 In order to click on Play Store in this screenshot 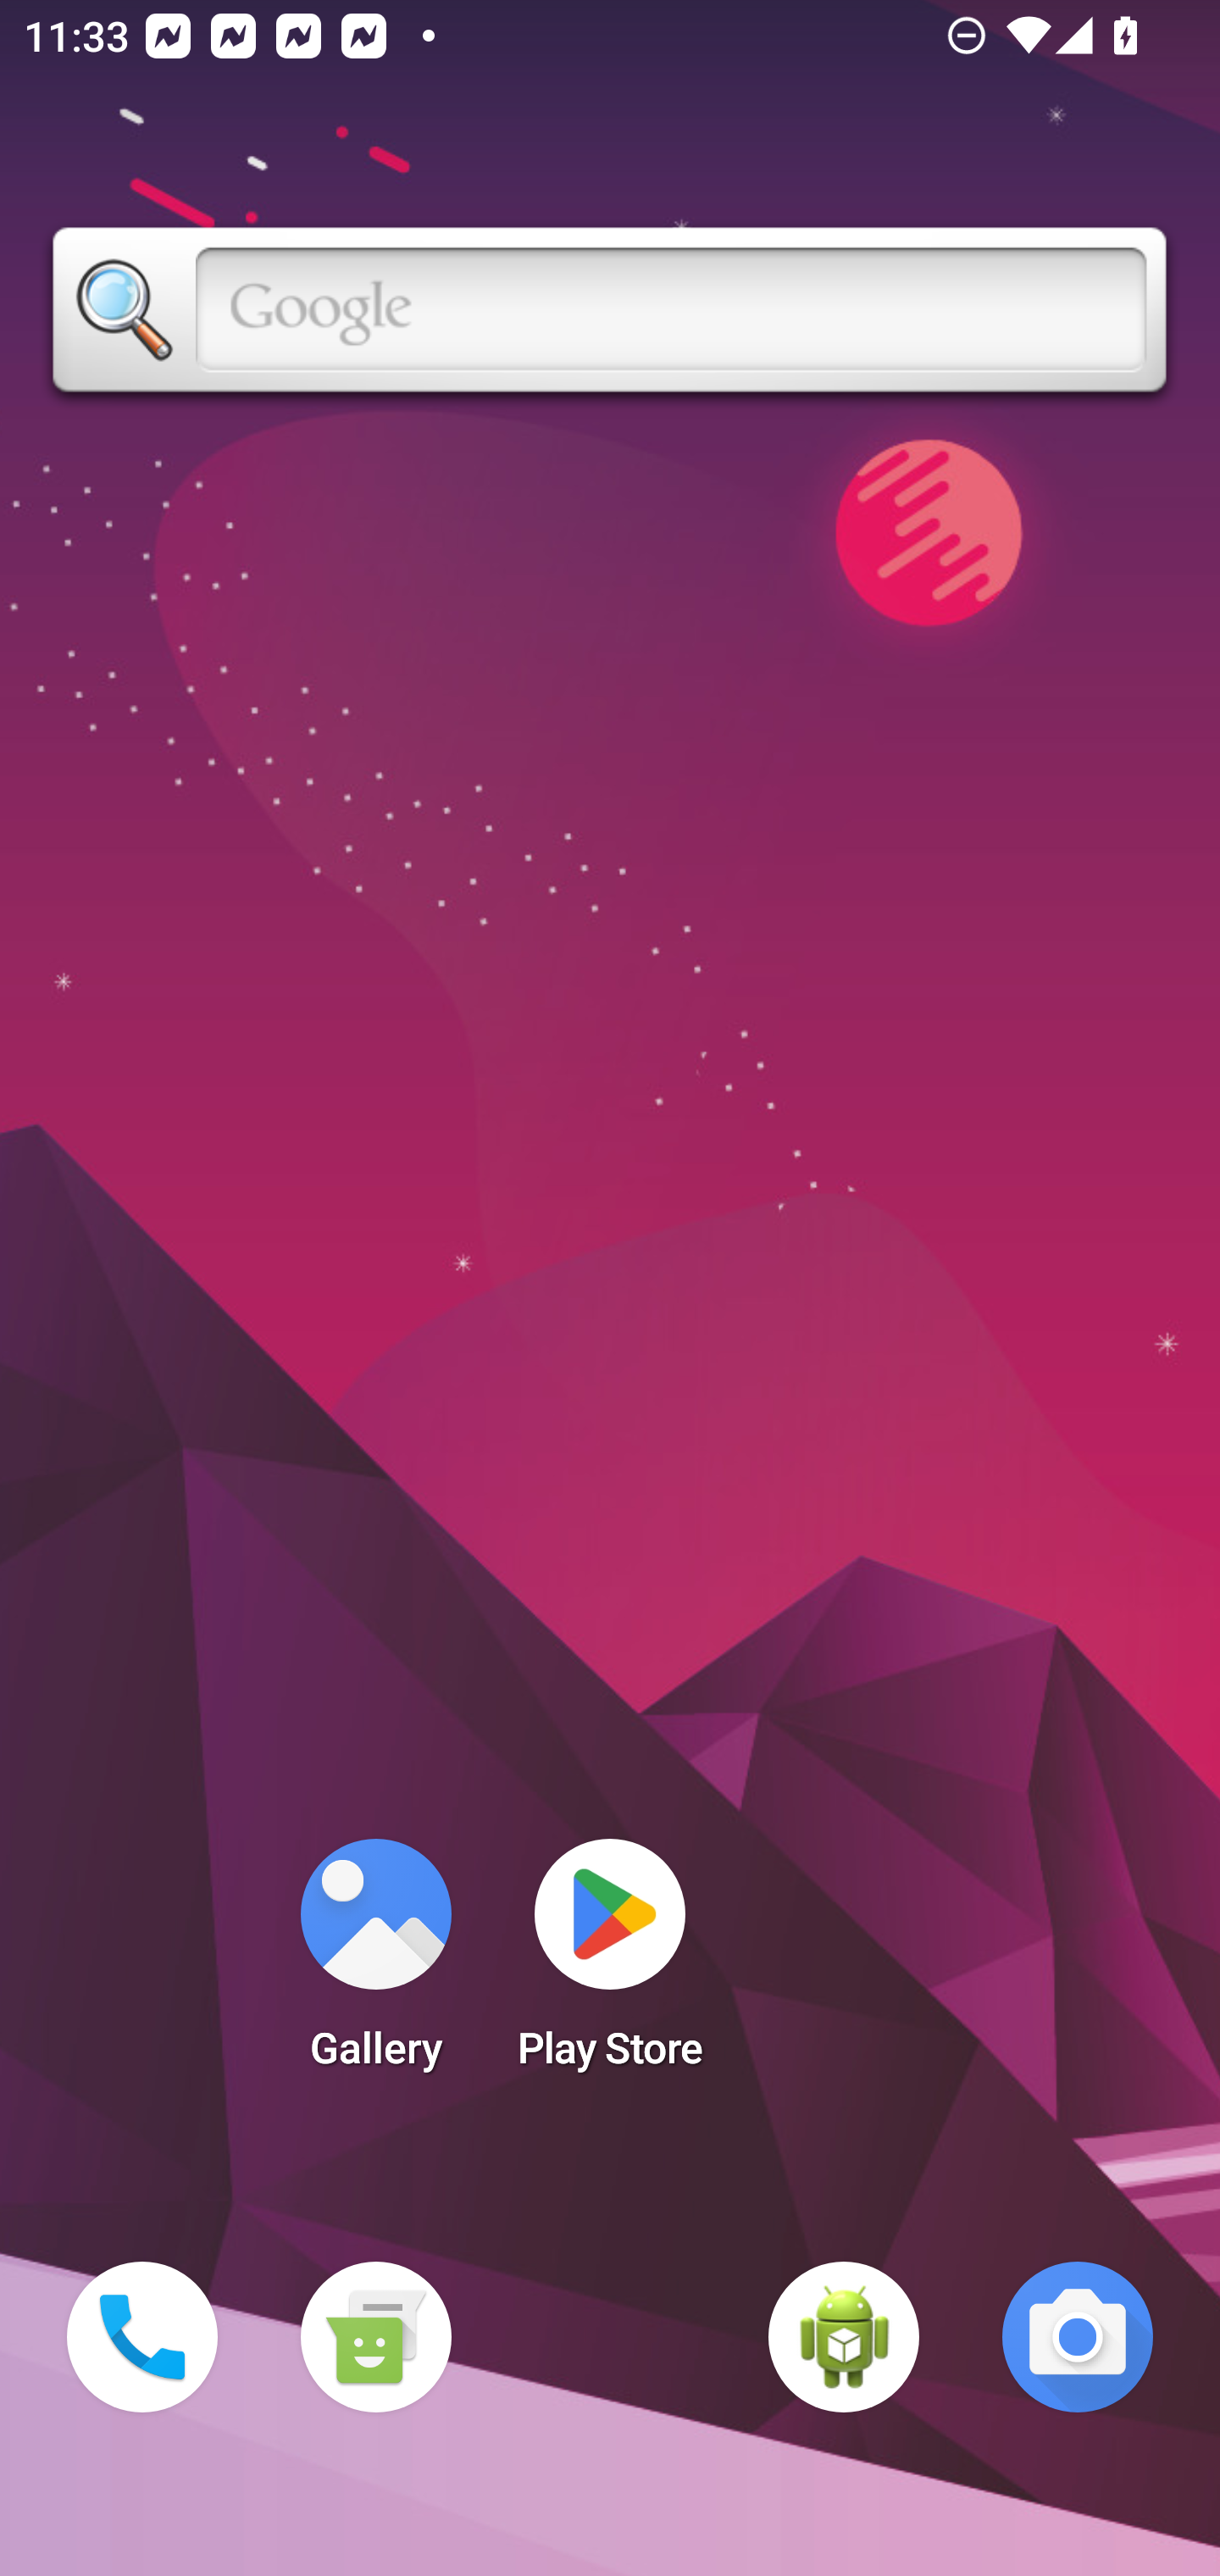, I will do `click(610, 1964)`.